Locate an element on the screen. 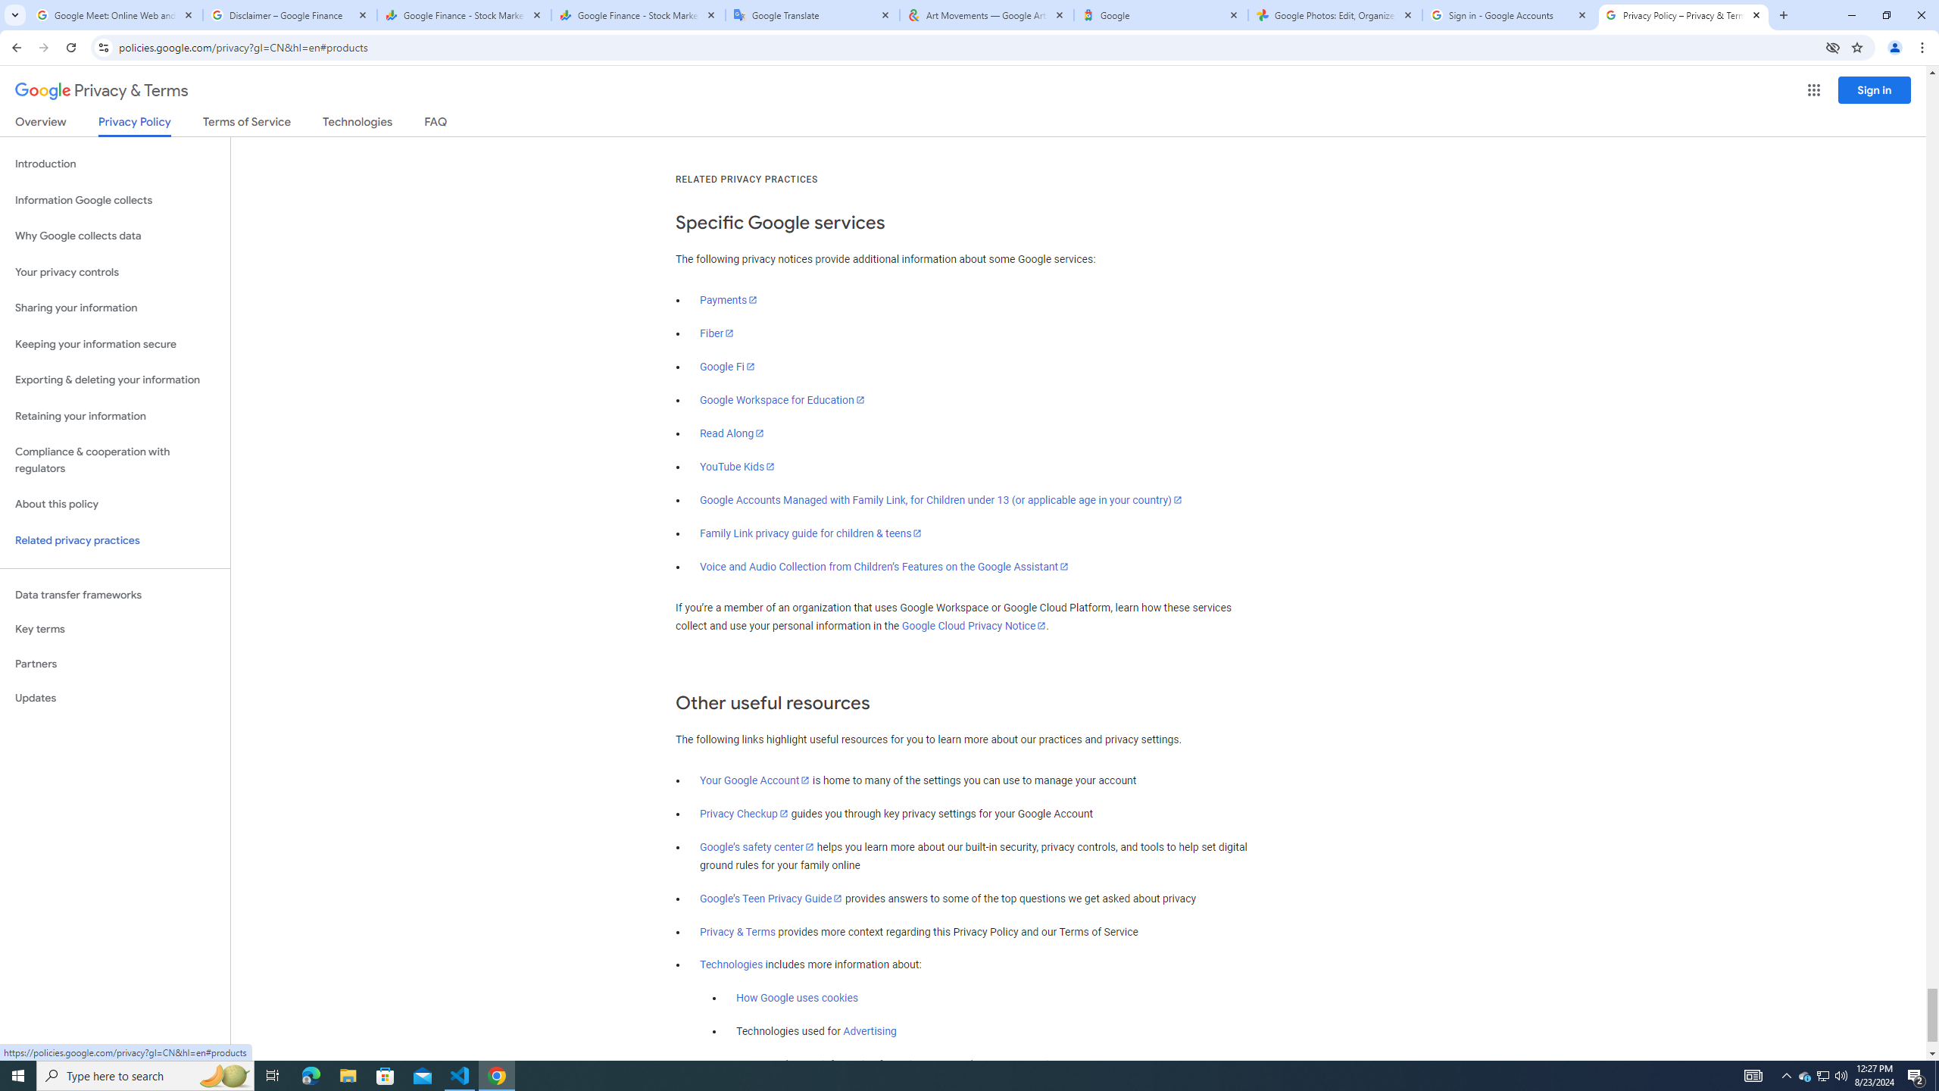 The width and height of the screenshot is (1939, 1091). Sharing your information is located at coordinates (115, 308).